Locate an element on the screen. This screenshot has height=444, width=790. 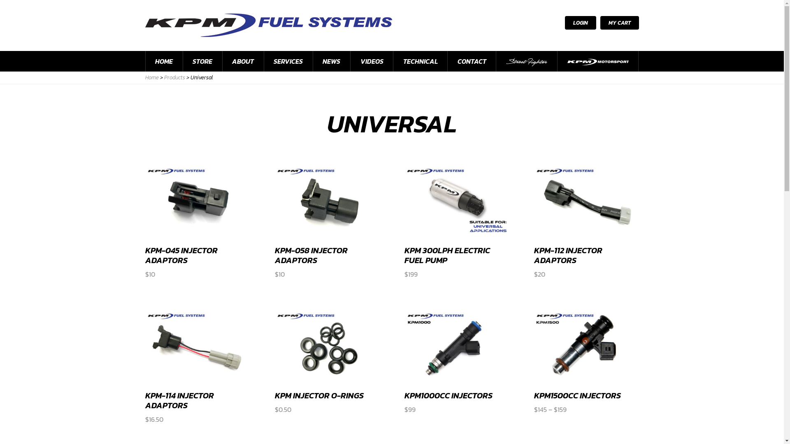
MY CART is located at coordinates (619, 23).